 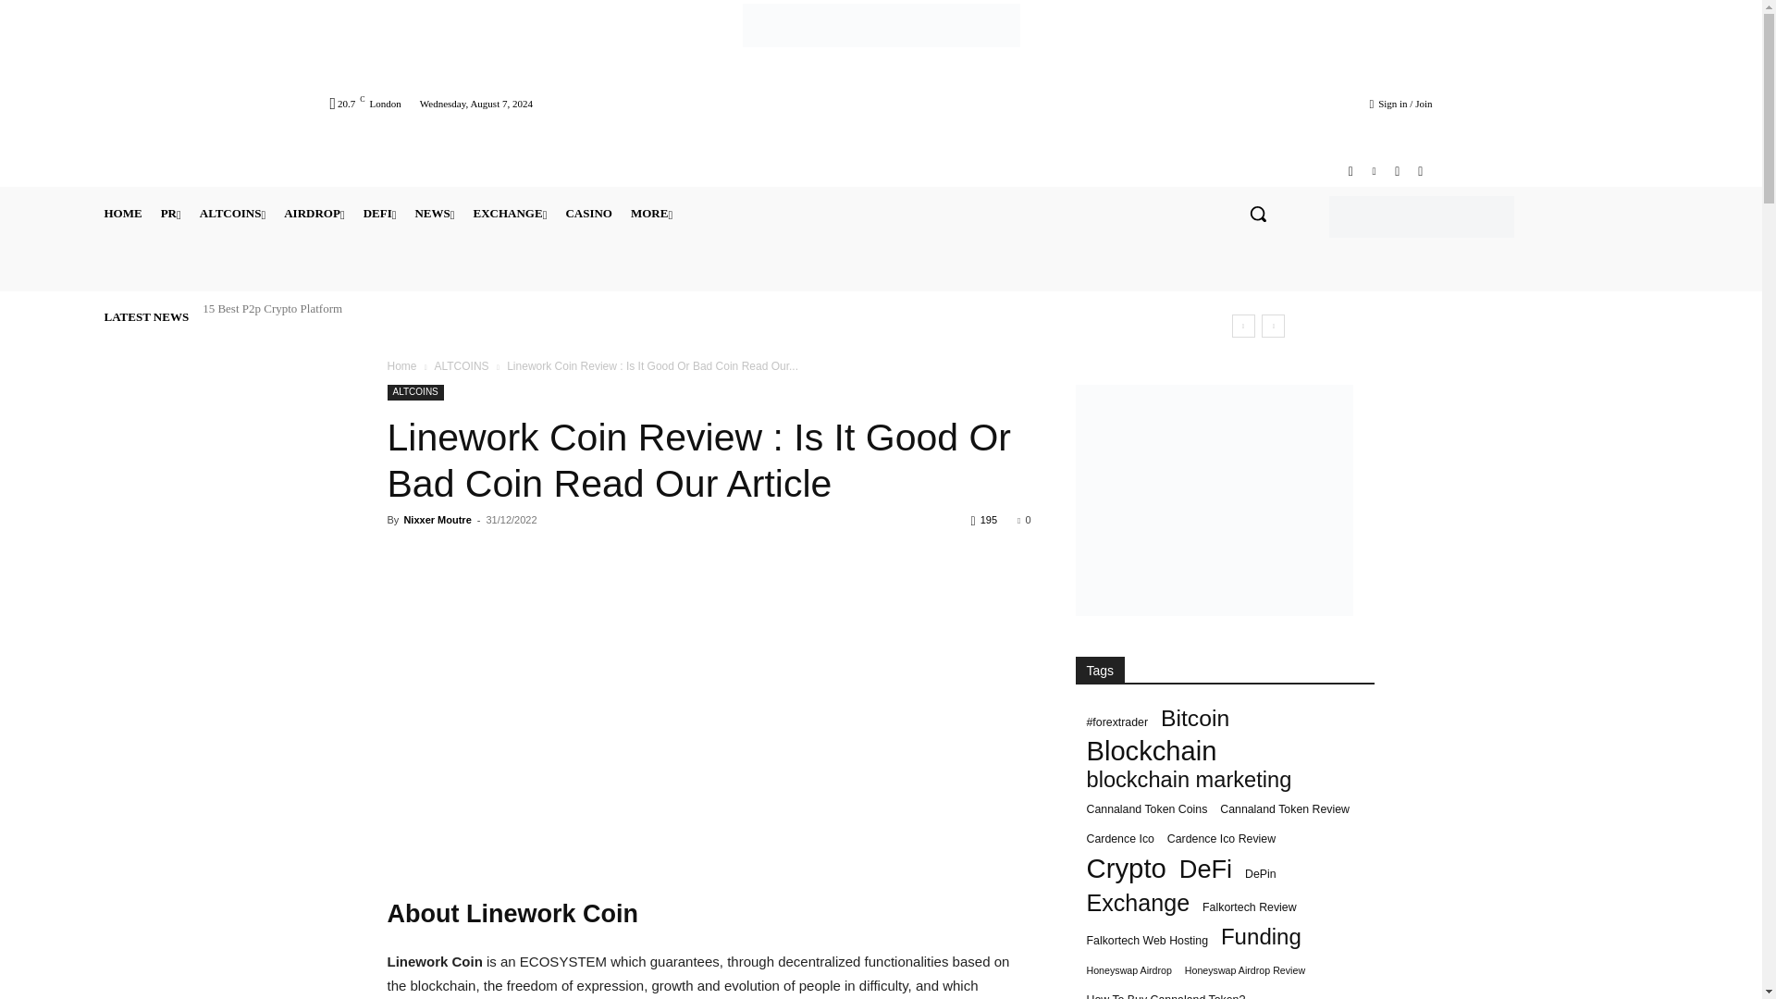 I want to click on Skype, so click(x=1397, y=170).